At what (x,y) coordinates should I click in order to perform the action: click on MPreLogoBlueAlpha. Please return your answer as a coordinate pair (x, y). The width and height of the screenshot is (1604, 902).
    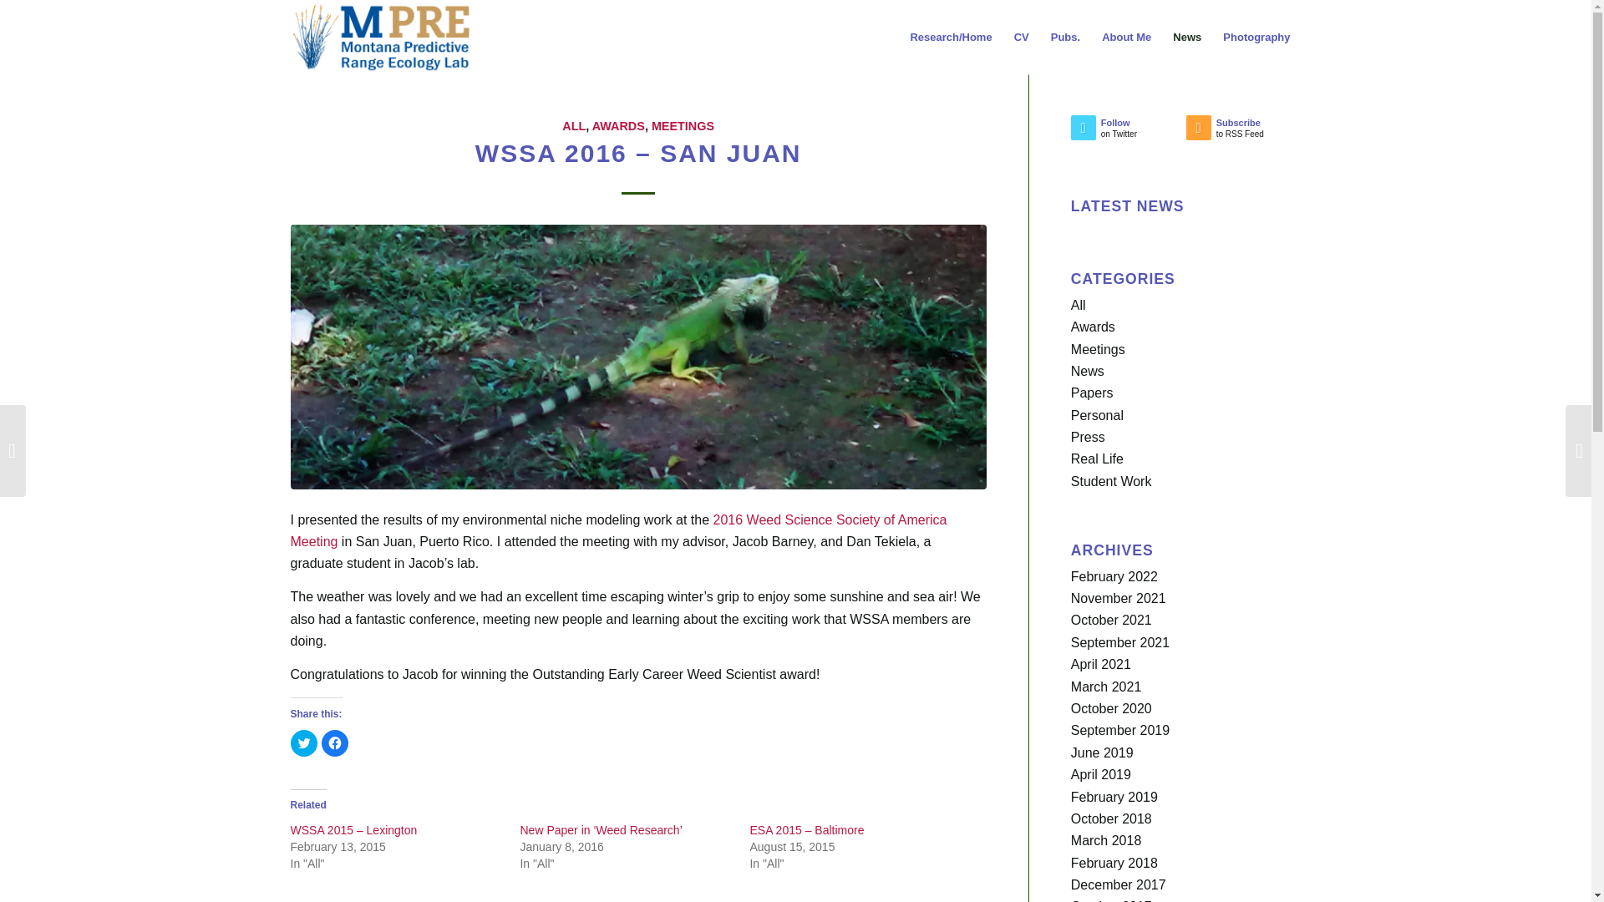
    Looking at the image, I should click on (682, 125).